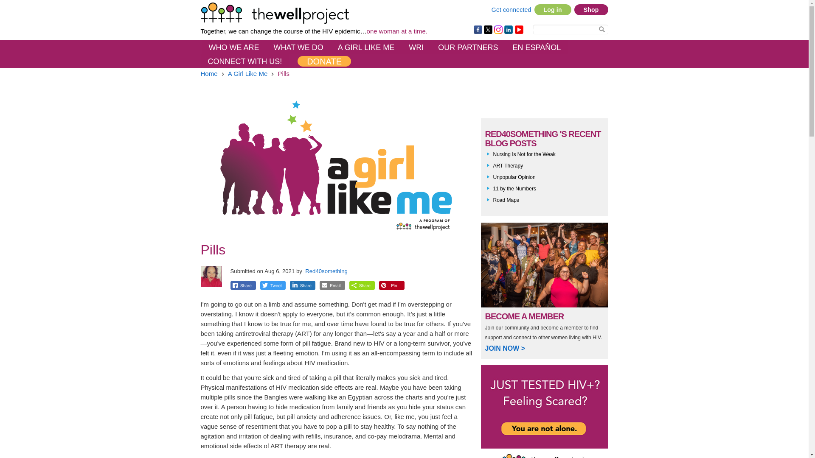 This screenshot has width=815, height=458. I want to click on Shop, so click(591, 9).